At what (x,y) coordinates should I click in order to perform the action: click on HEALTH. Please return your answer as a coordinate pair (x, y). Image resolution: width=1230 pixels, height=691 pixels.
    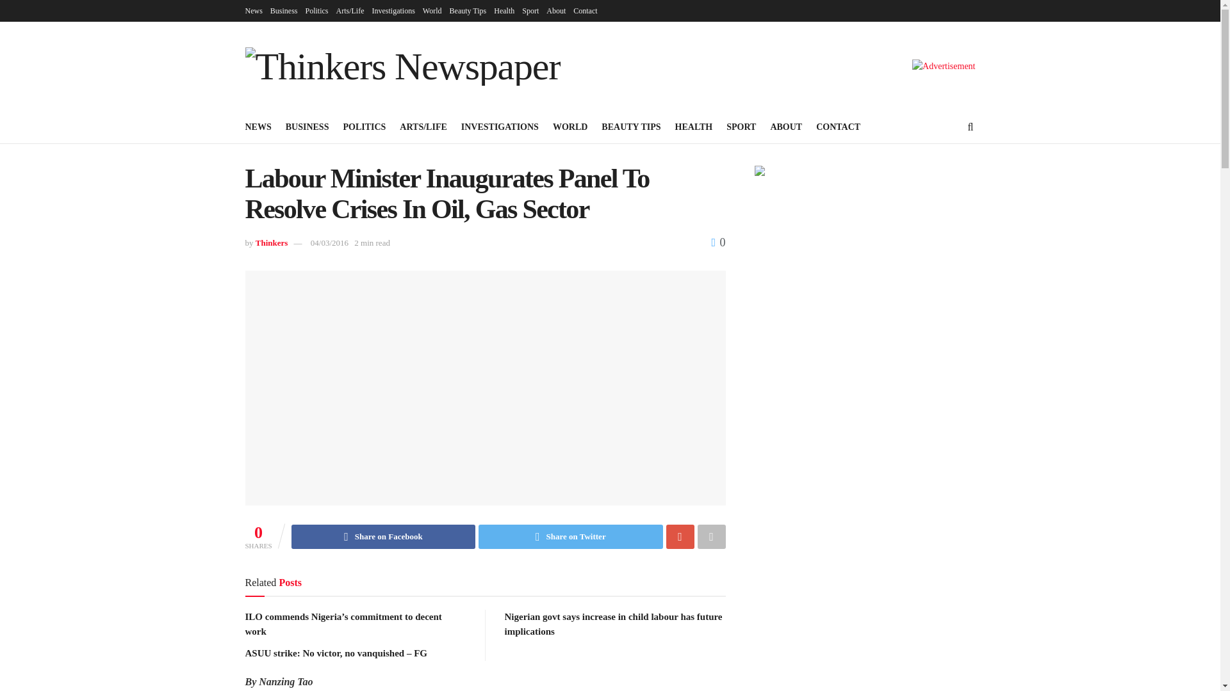
    Looking at the image, I should click on (694, 127).